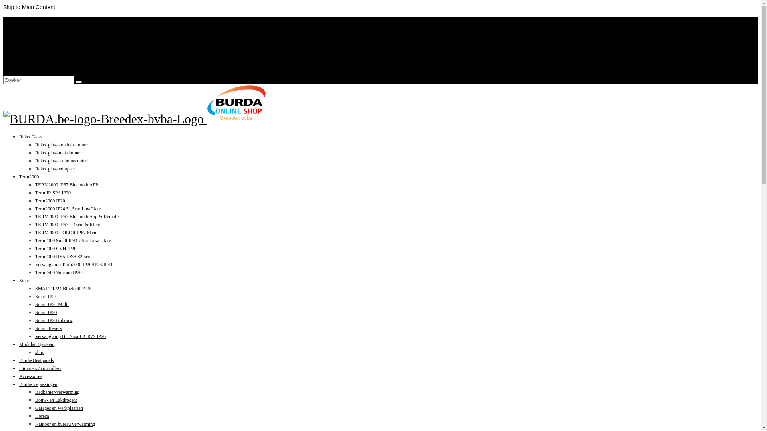 This screenshot has width=767, height=431. What do you see at coordinates (64, 257) in the screenshot?
I see `Term2000 IP65 L&H 82,5cm` at bounding box center [64, 257].